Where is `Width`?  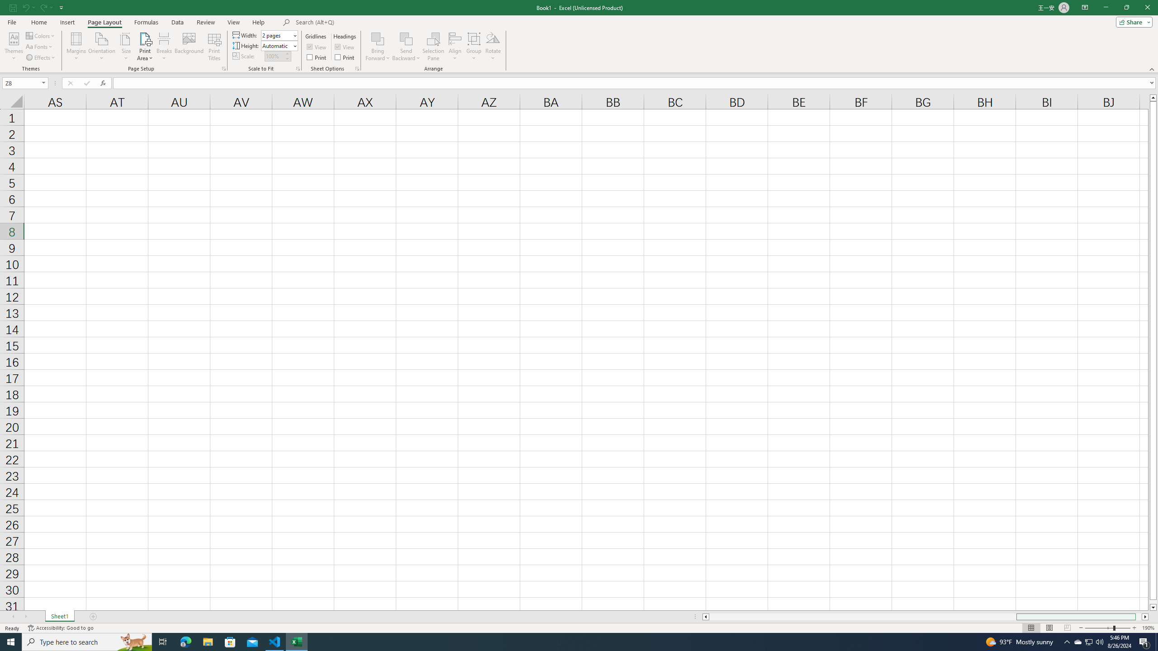
Width is located at coordinates (279, 35).